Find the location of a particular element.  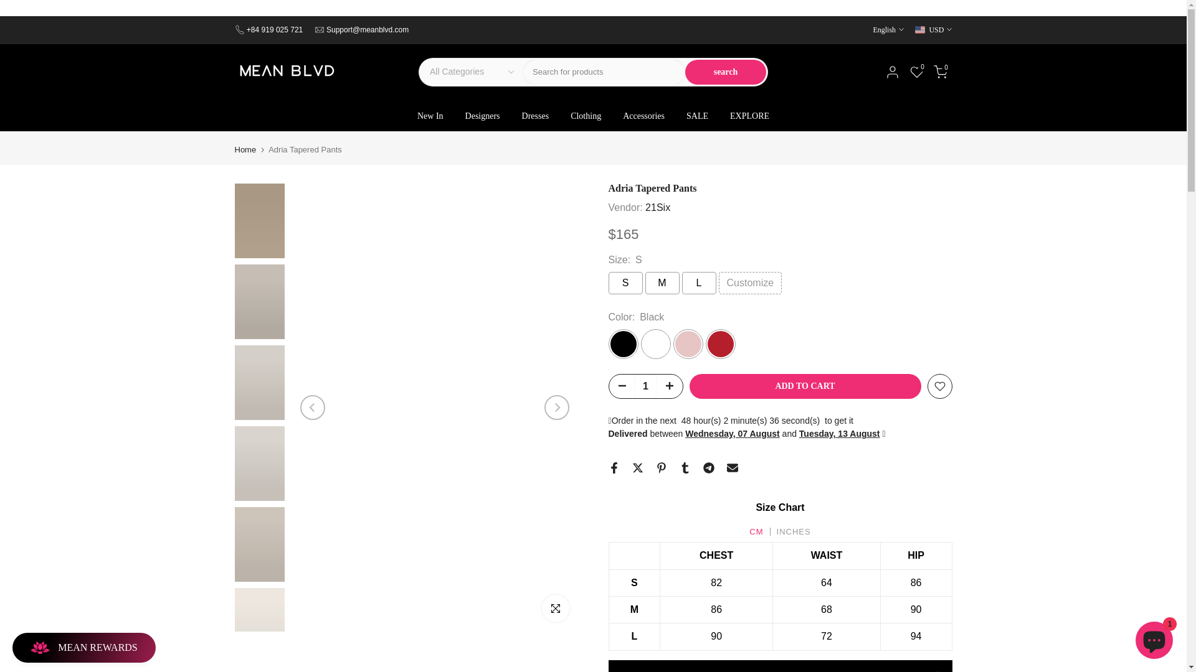

New In is located at coordinates (430, 116).